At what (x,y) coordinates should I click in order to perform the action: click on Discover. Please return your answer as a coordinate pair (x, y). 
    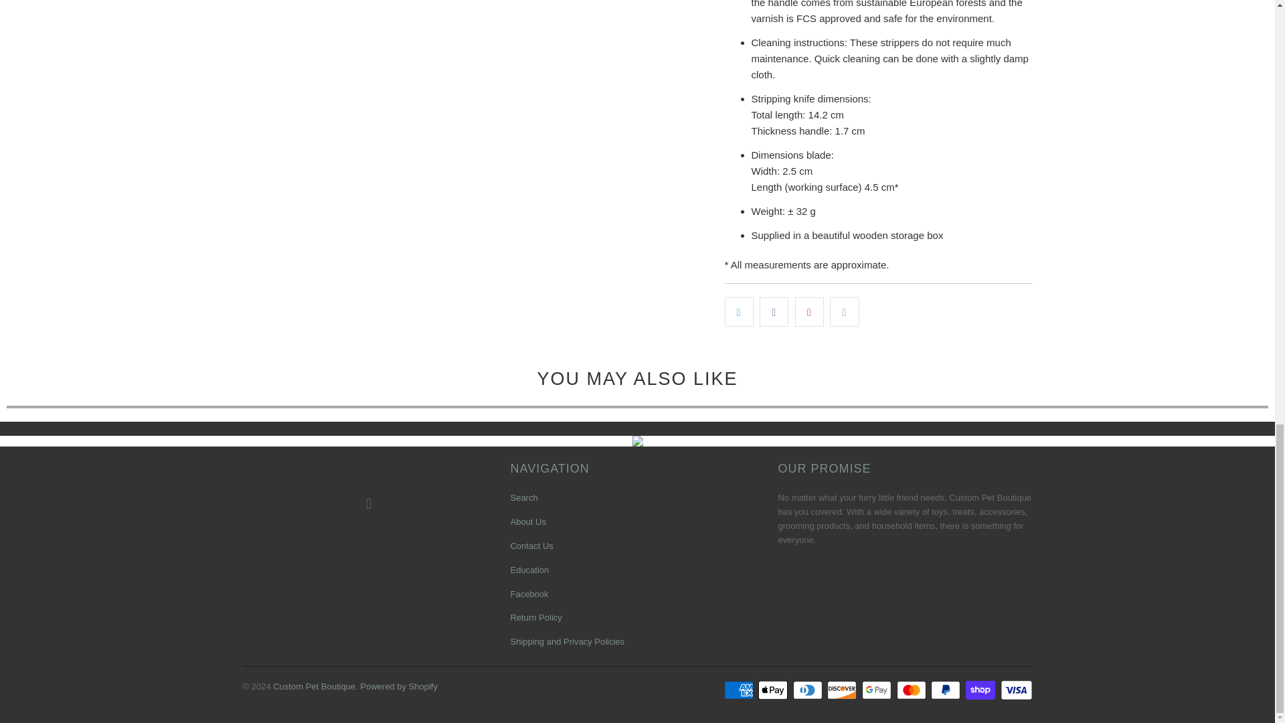
    Looking at the image, I should click on (843, 690).